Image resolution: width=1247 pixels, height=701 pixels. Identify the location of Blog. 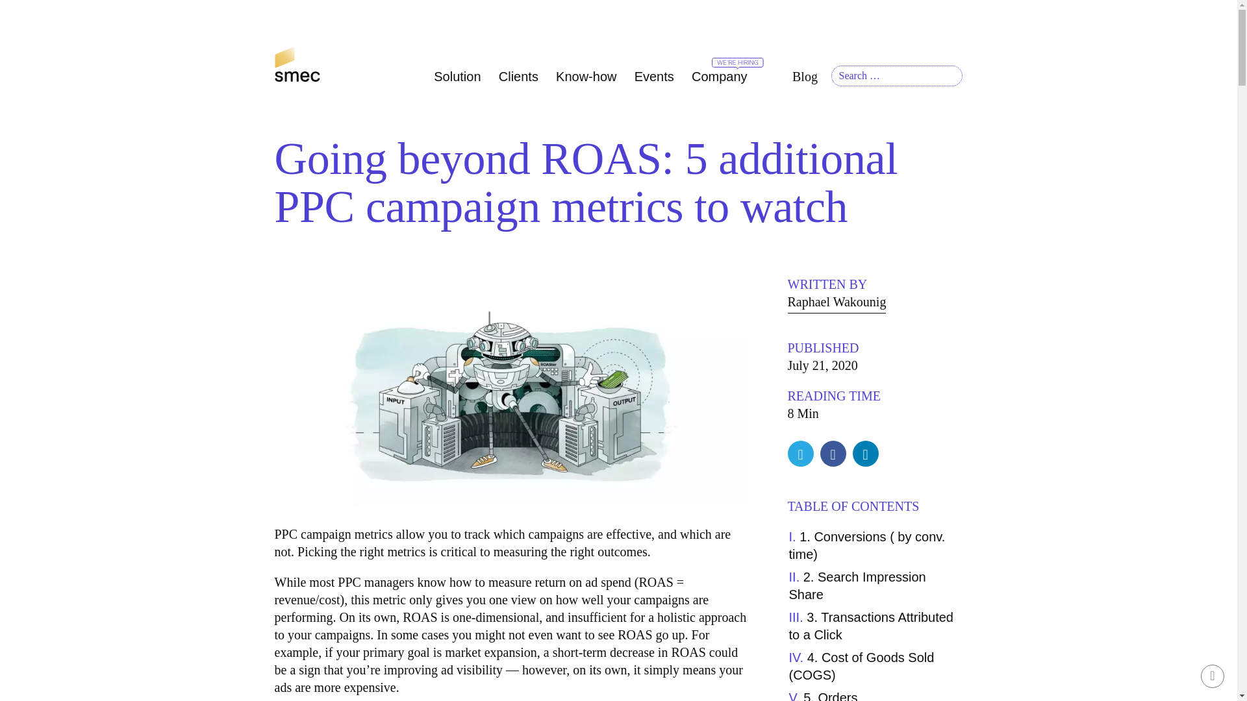
(804, 76).